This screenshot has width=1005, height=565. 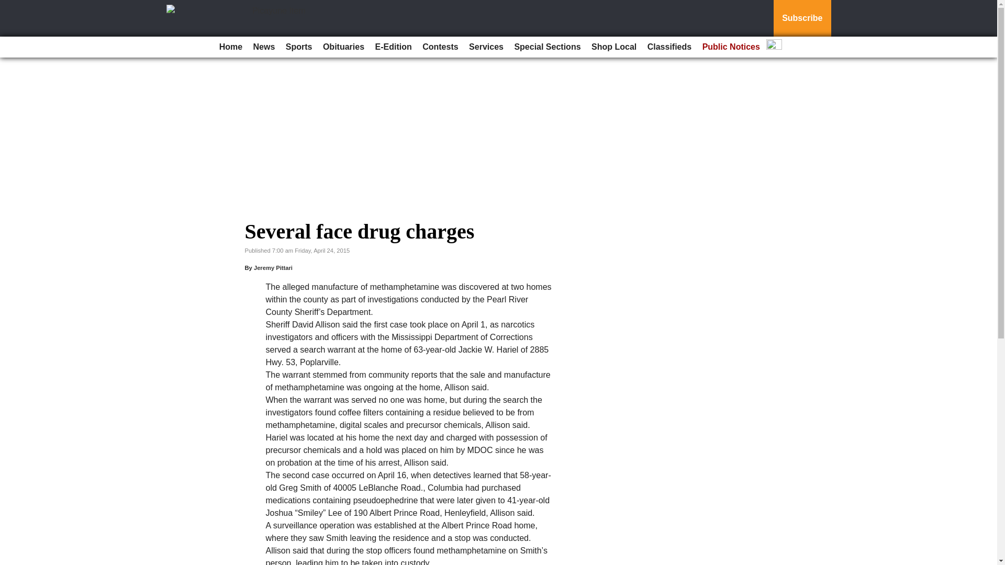 I want to click on Home, so click(x=230, y=47).